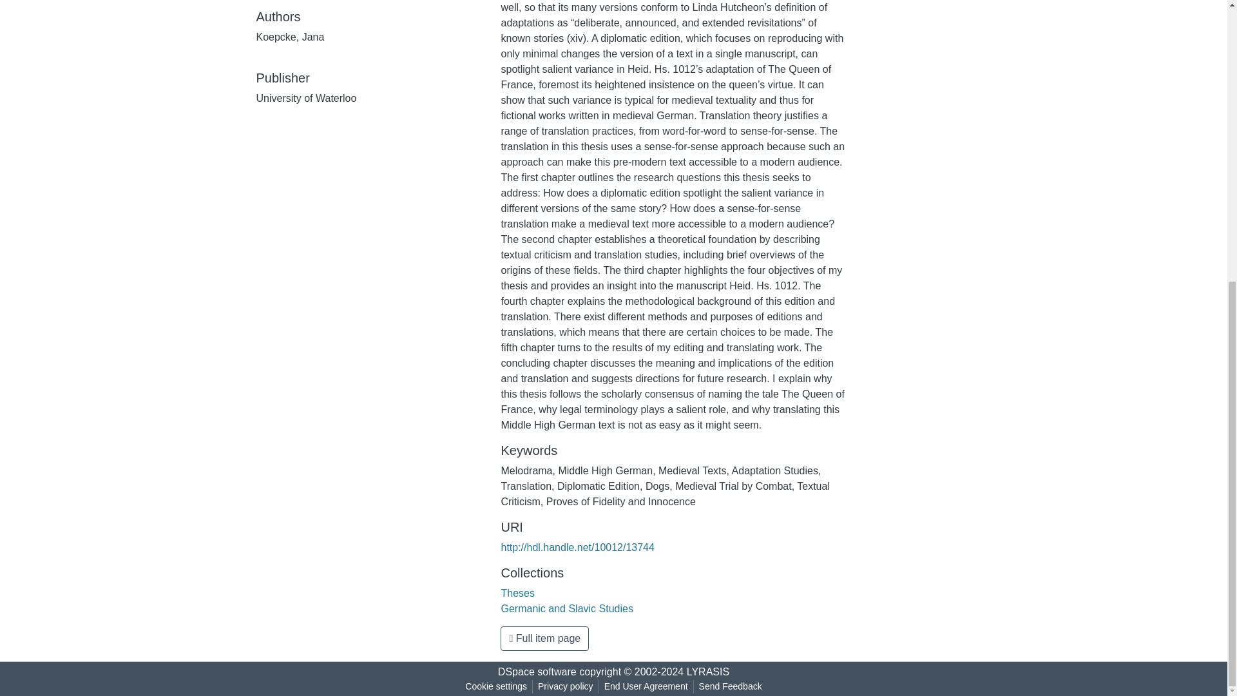 The image size is (1237, 696). I want to click on Send Feedback, so click(731, 686).